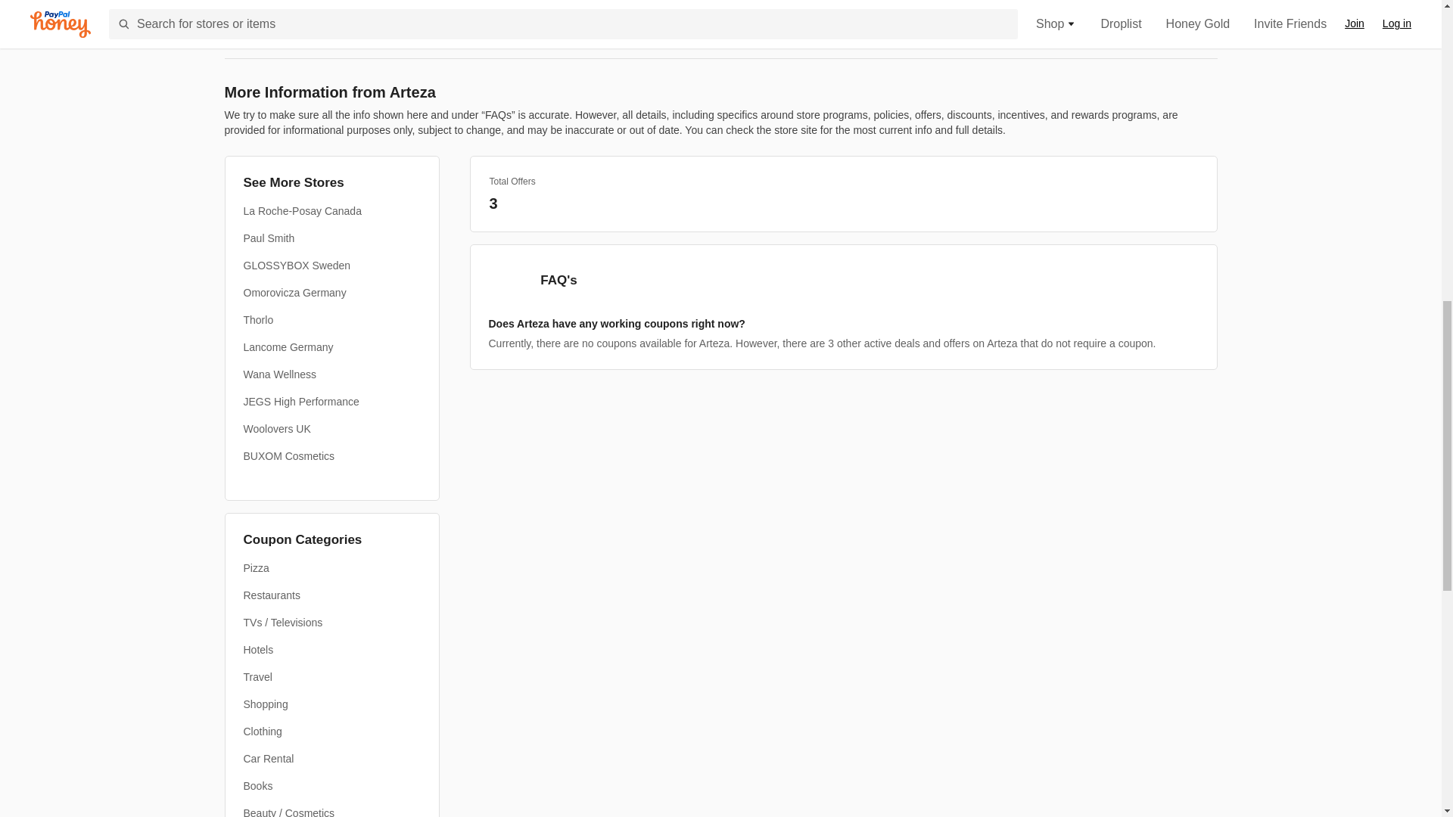  What do you see at coordinates (303, 210) in the screenshot?
I see `La Roche-Posay Canada` at bounding box center [303, 210].